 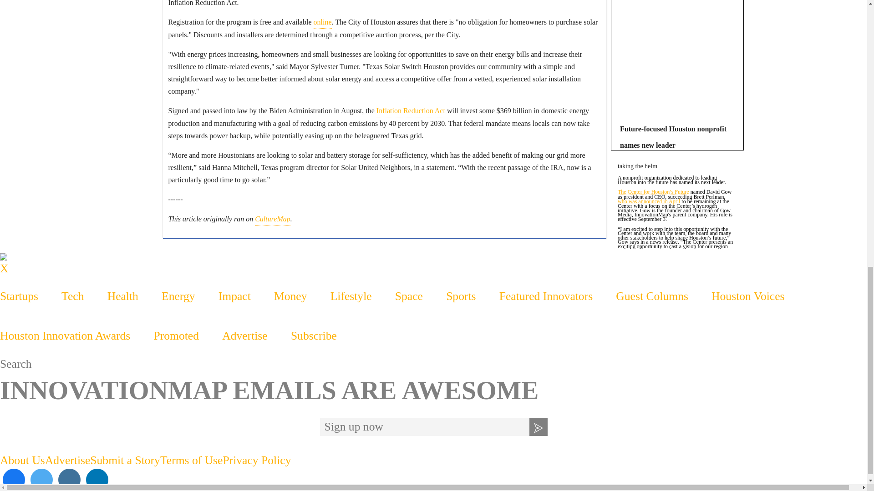 I want to click on CultureMap, so click(x=272, y=219).